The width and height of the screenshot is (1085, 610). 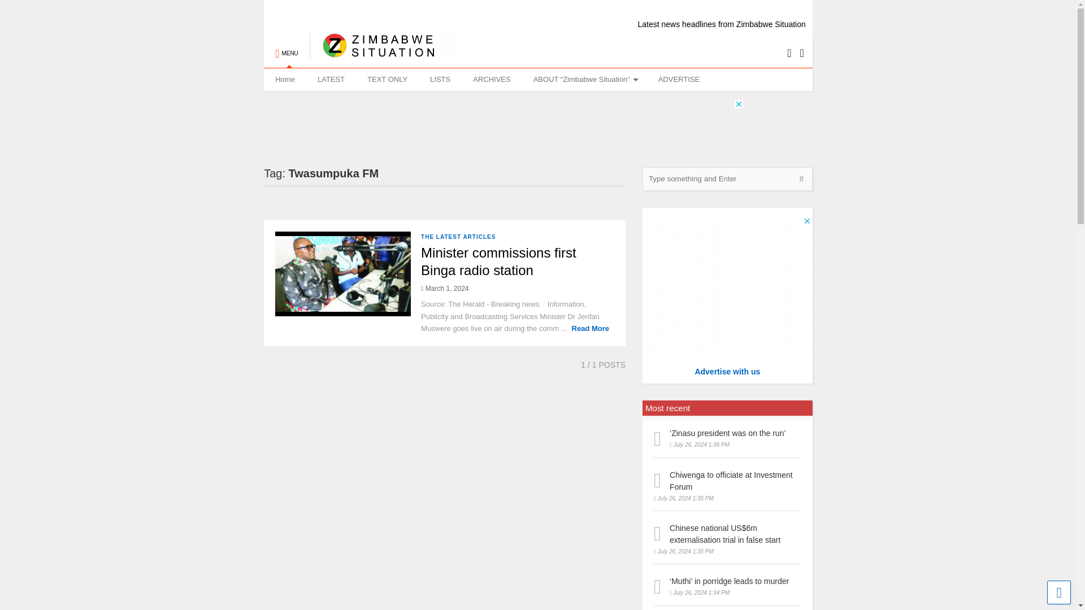 What do you see at coordinates (498, 262) in the screenshot?
I see `Minister commissions first Binga radio station` at bounding box center [498, 262].